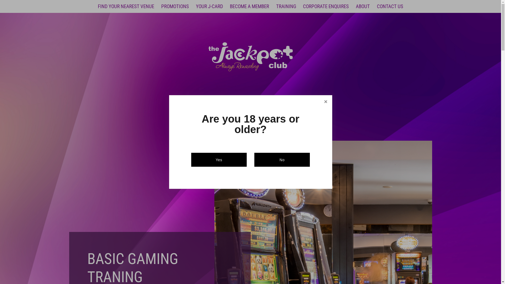  Describe the element at coordinates (282, 160) in the screenshot. I see `No` at that location.